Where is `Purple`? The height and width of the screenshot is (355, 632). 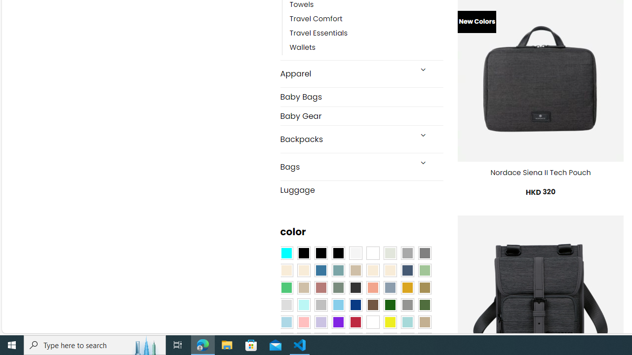
Purple is located at coordinates (338, 322).